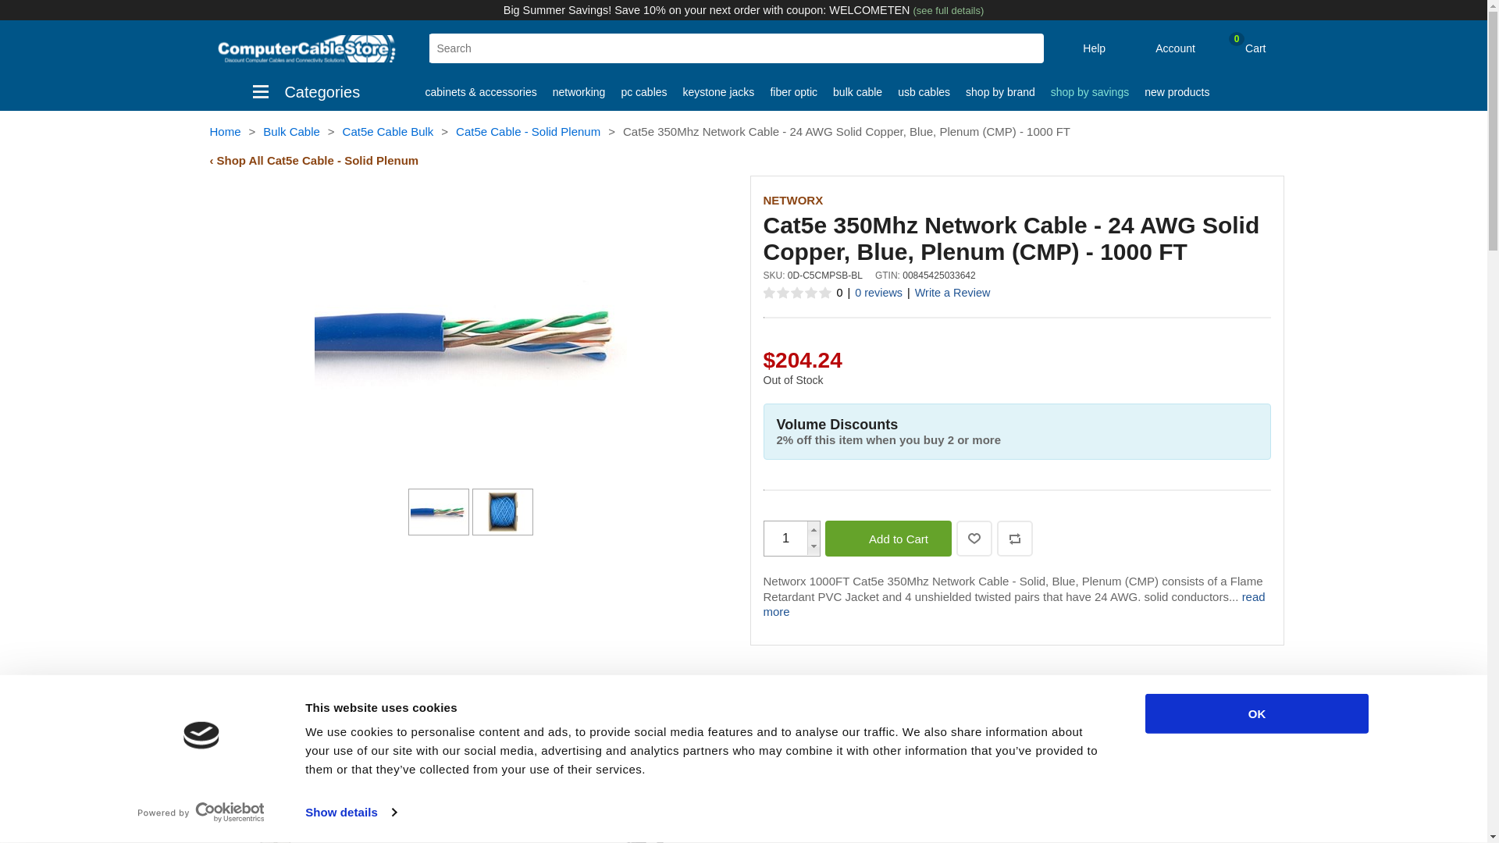  Describe the element at coordinates (643, 92) in the screenshot. I see `Show products in category PC Cables` at that location.